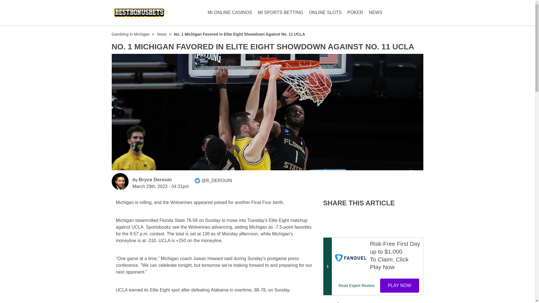 Image resolution: width=539 pixels, height=303 pixels. Describe the element at coordinates (325, 12) in the screenshot. I see `ONLINE SLOTS` at that location.